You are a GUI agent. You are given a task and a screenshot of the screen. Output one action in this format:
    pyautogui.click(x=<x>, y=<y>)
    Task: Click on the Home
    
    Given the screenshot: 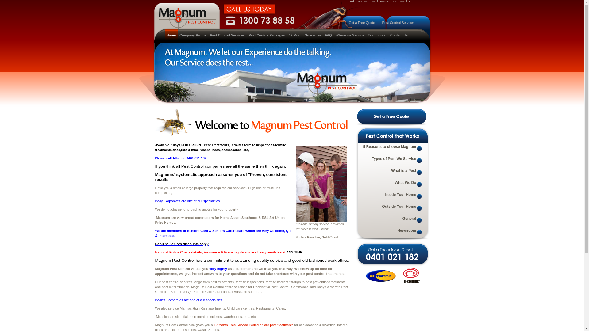 What is the action you would take?
    pyautogui.click(x=171, y=35)
    